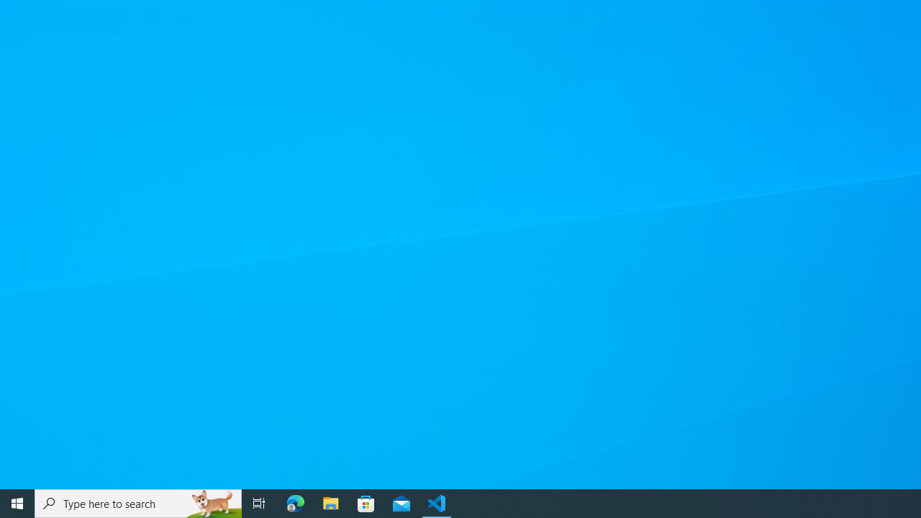  What do you see at coordinates (296, 504) in the screenshot?
I see `Microsoft Edge` at bounding box center [296, 504].